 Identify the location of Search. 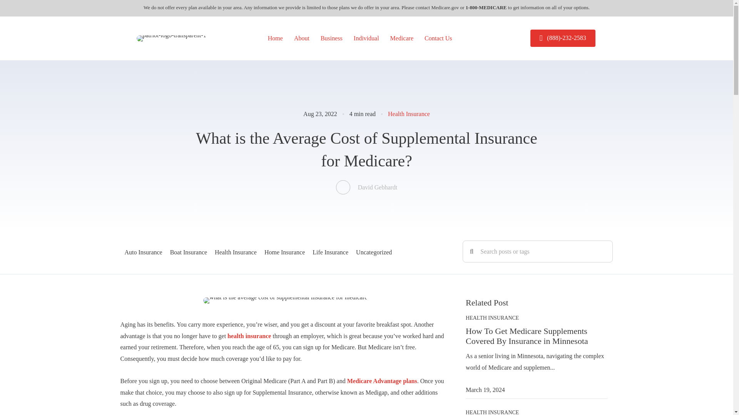
(543, 251).